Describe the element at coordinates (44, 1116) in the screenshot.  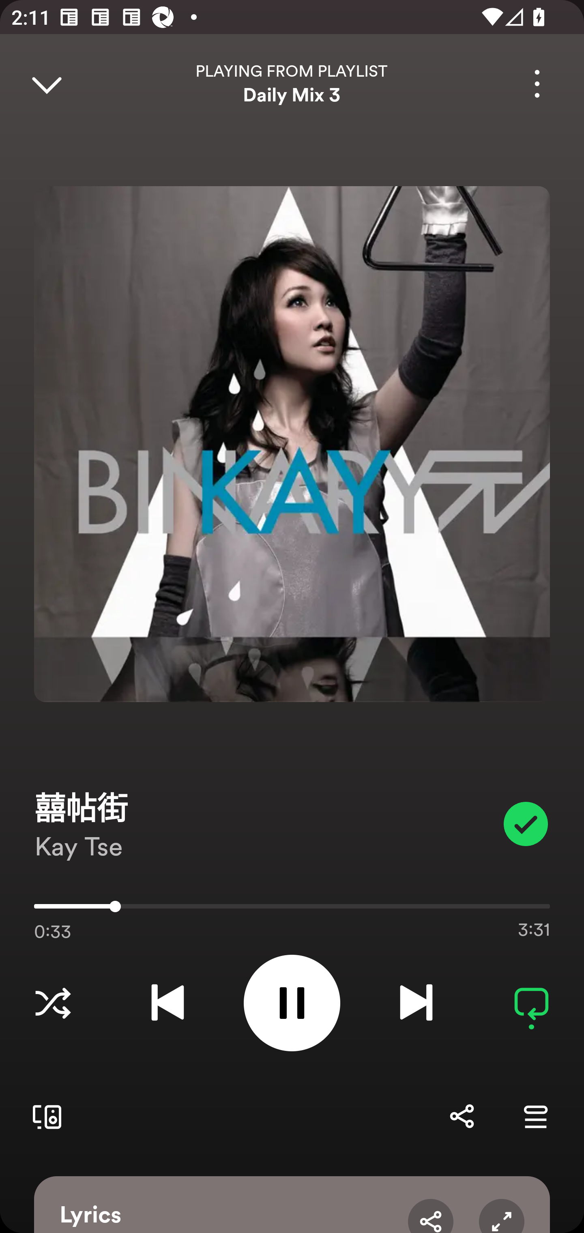
I see `Connect to a device. Opens the devices menu` at that location.